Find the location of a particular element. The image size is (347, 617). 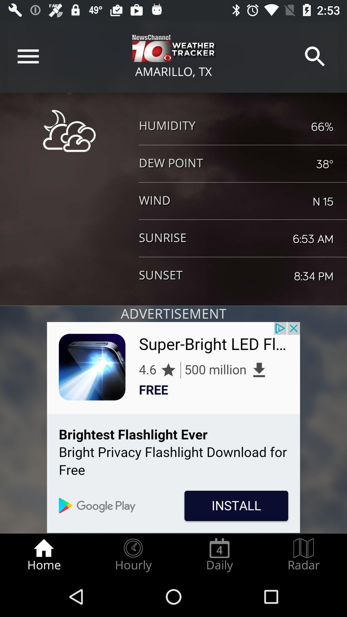

swipe to home radio button is located at coordinates (44, 555).